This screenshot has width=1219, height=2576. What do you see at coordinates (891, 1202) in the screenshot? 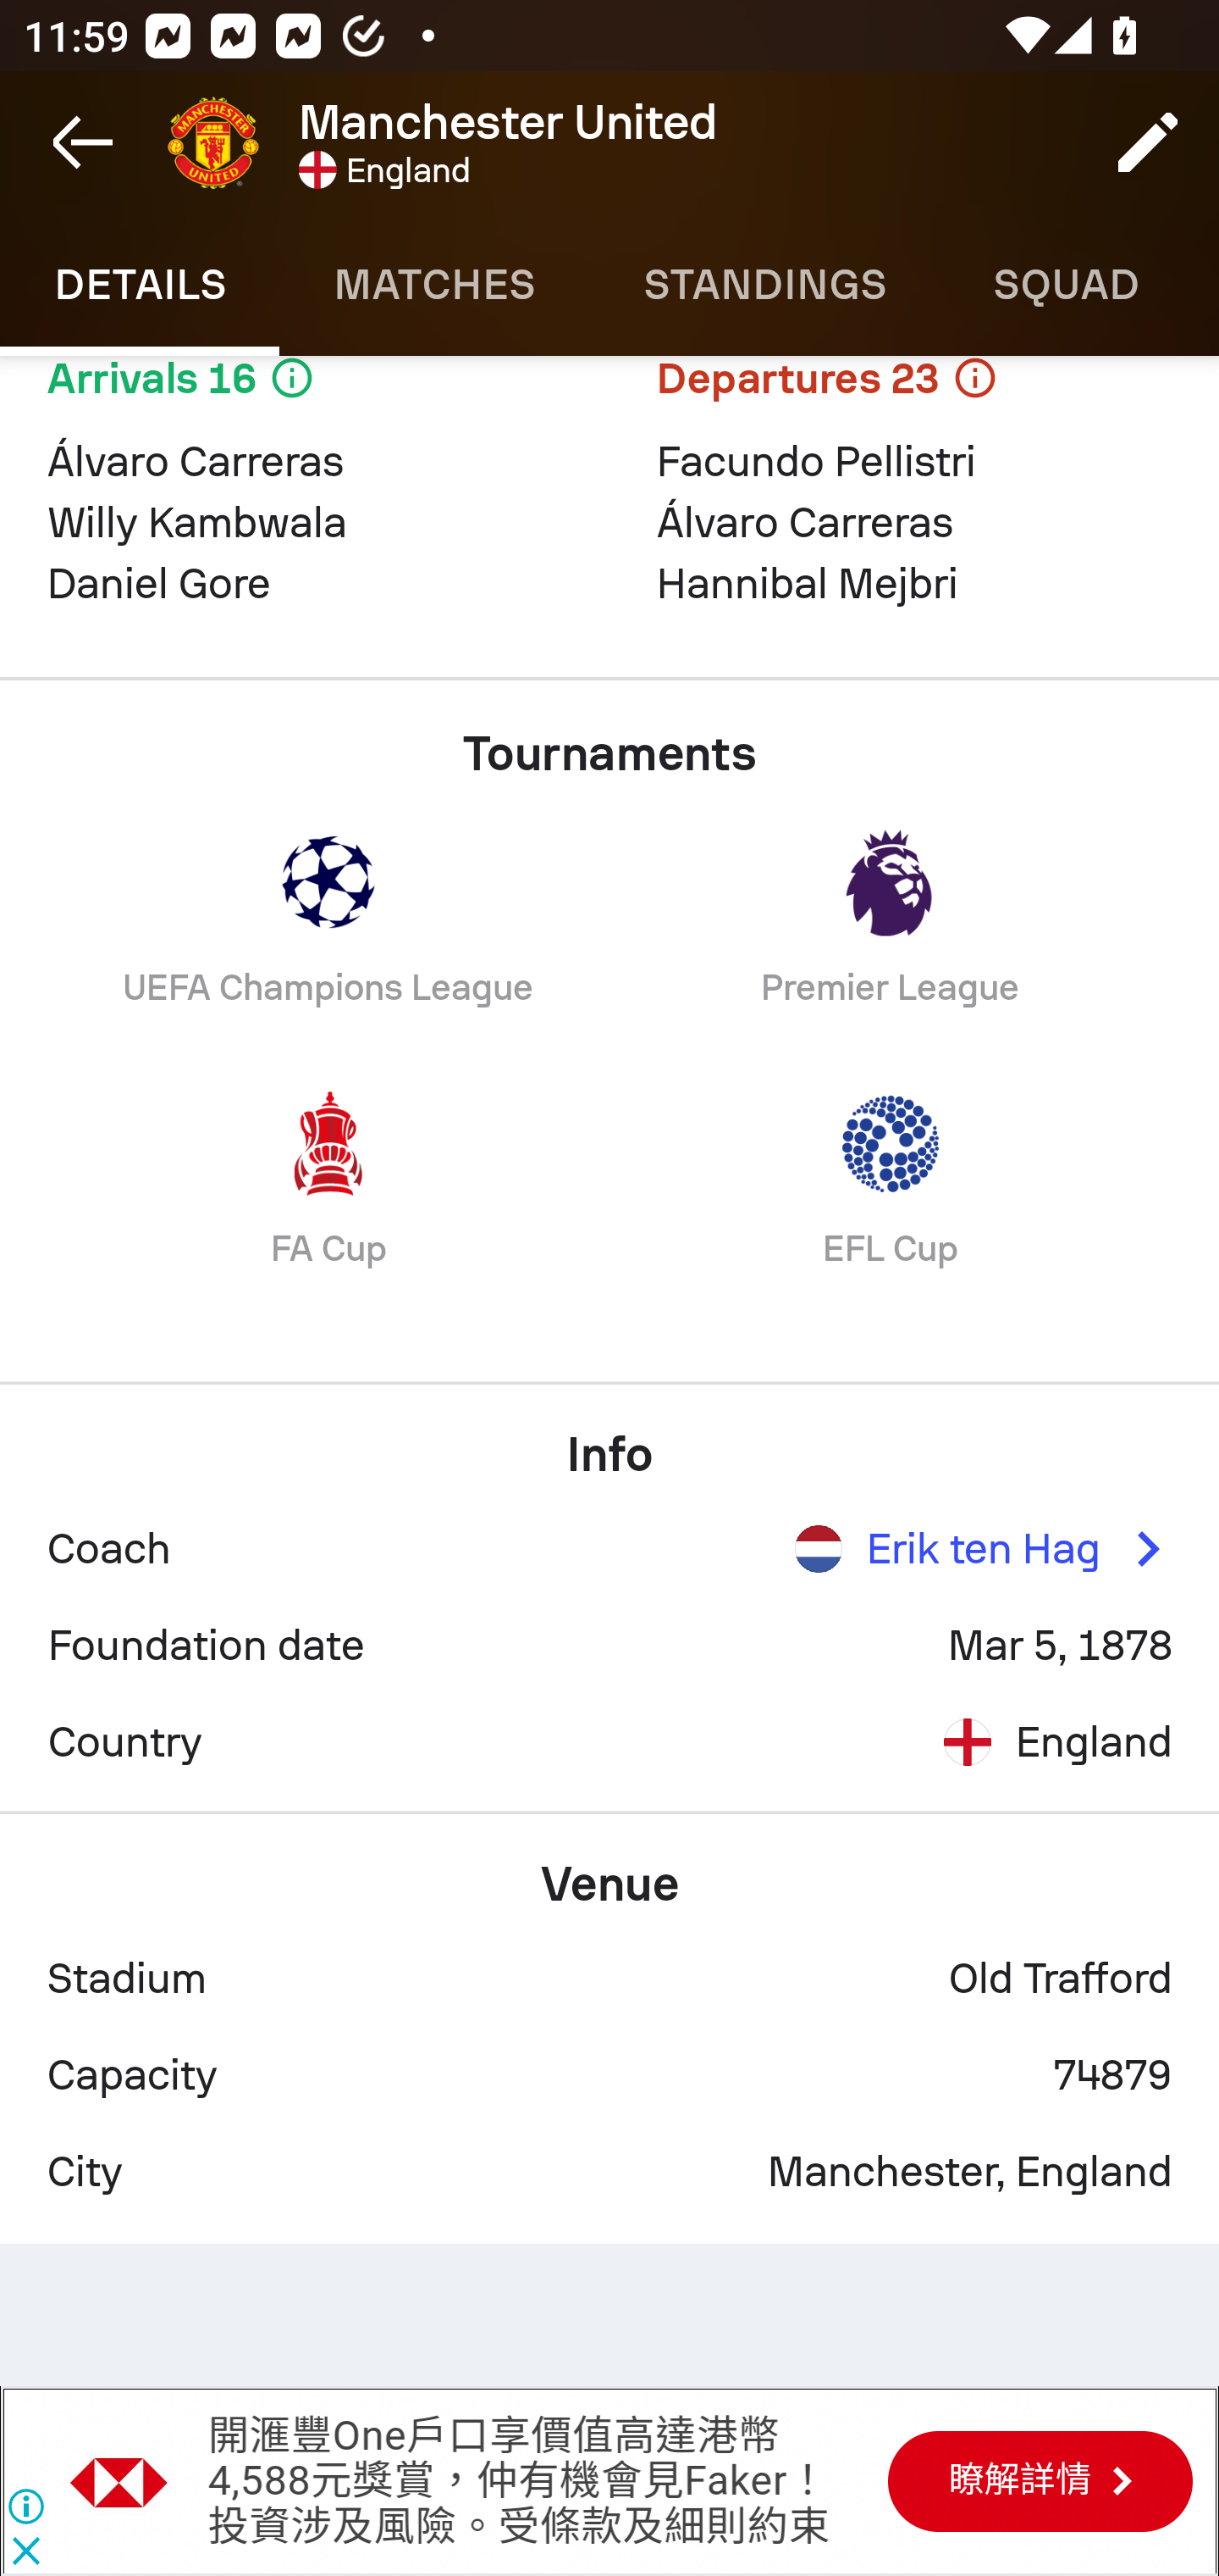
I see `EFL Cup` at bounding box center [891, 1202].